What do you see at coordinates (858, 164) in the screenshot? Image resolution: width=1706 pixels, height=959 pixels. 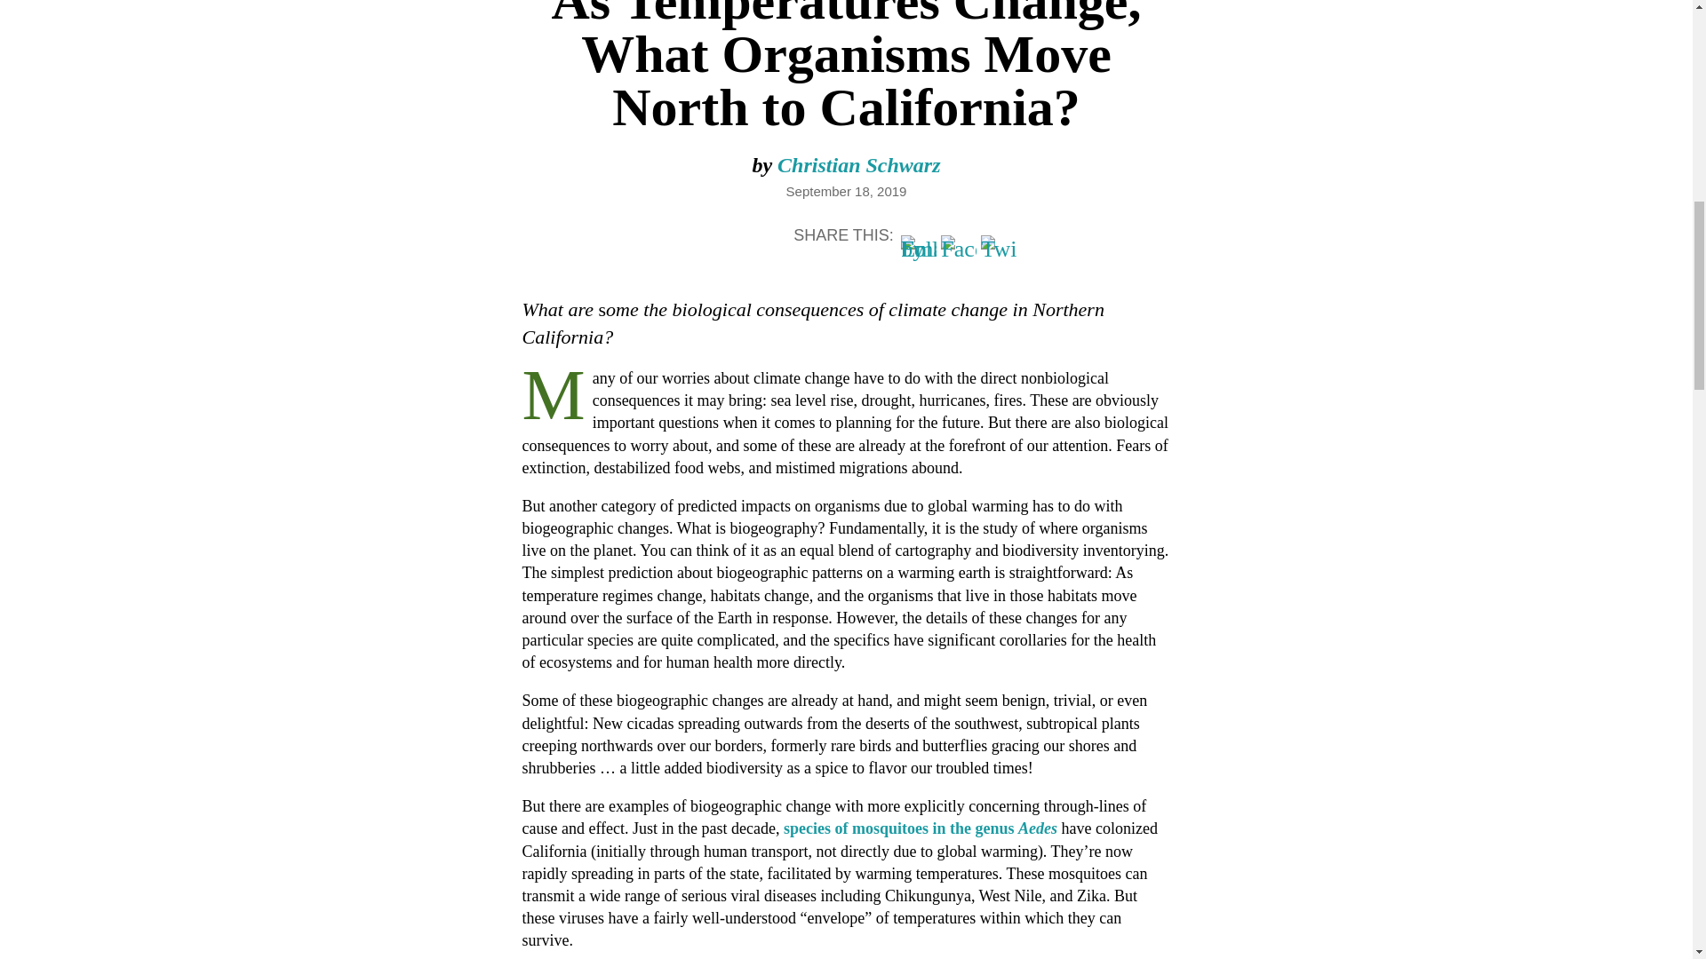 I see `Christian Schwarz` at bounding box center [858, 164].